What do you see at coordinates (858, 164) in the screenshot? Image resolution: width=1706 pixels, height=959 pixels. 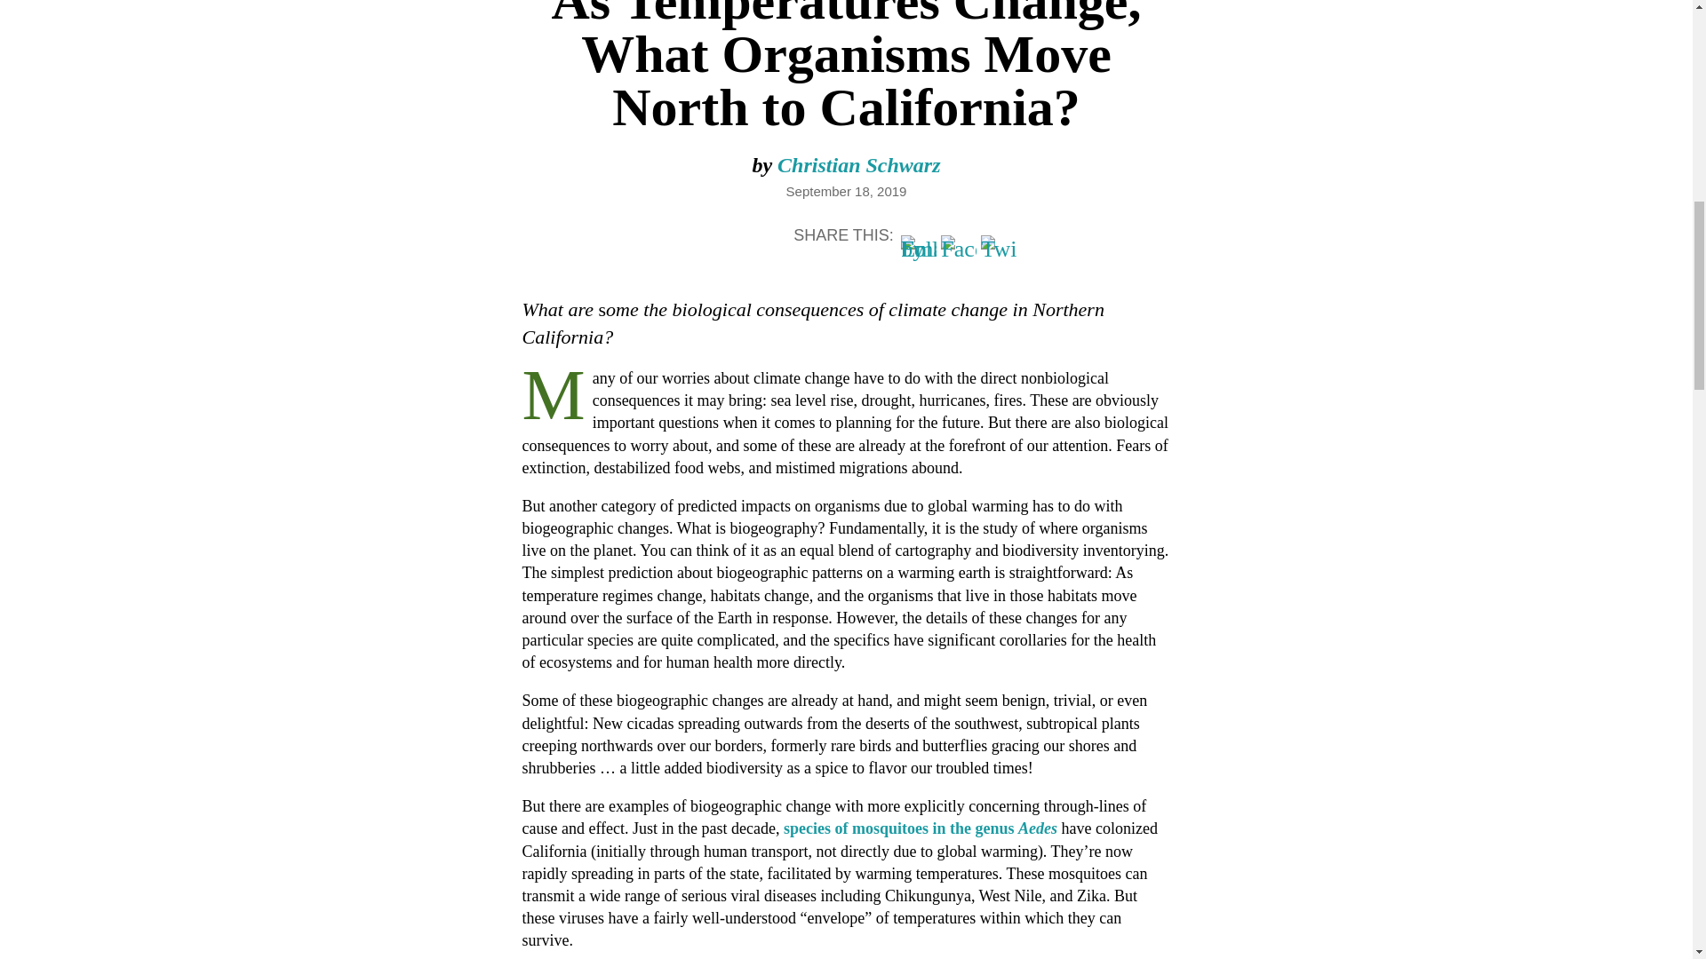 I see `Christian Schwarz` at bounding box center [858, 164].